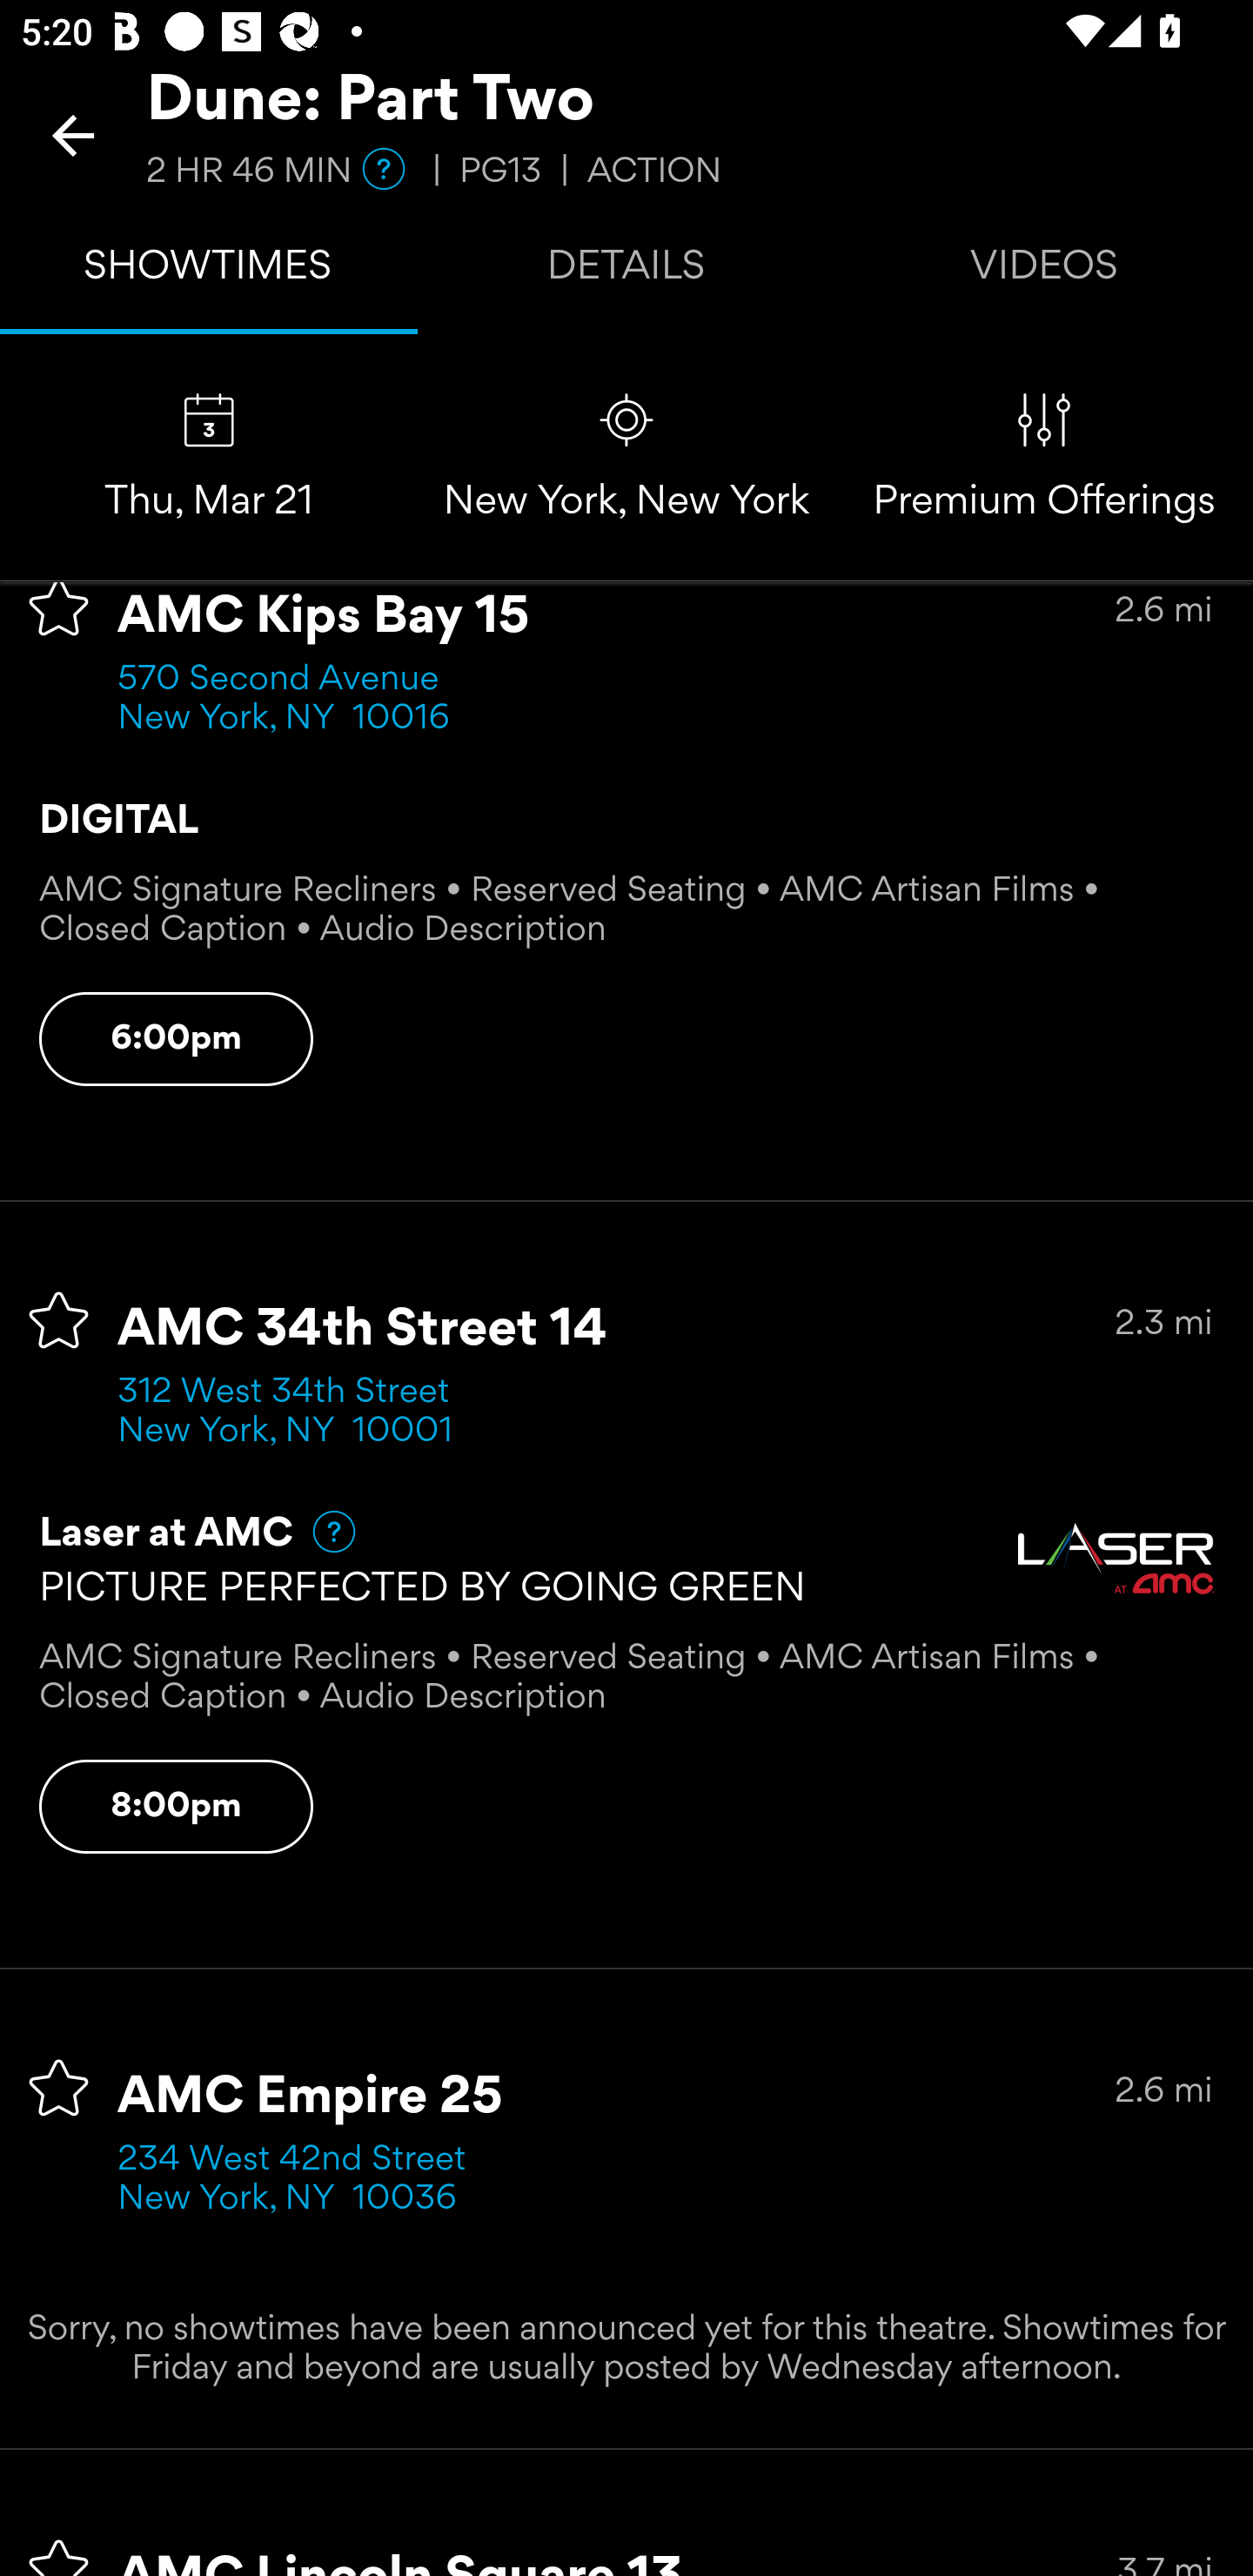  I want to click on Change location
New York, New York, so click(626, 458).